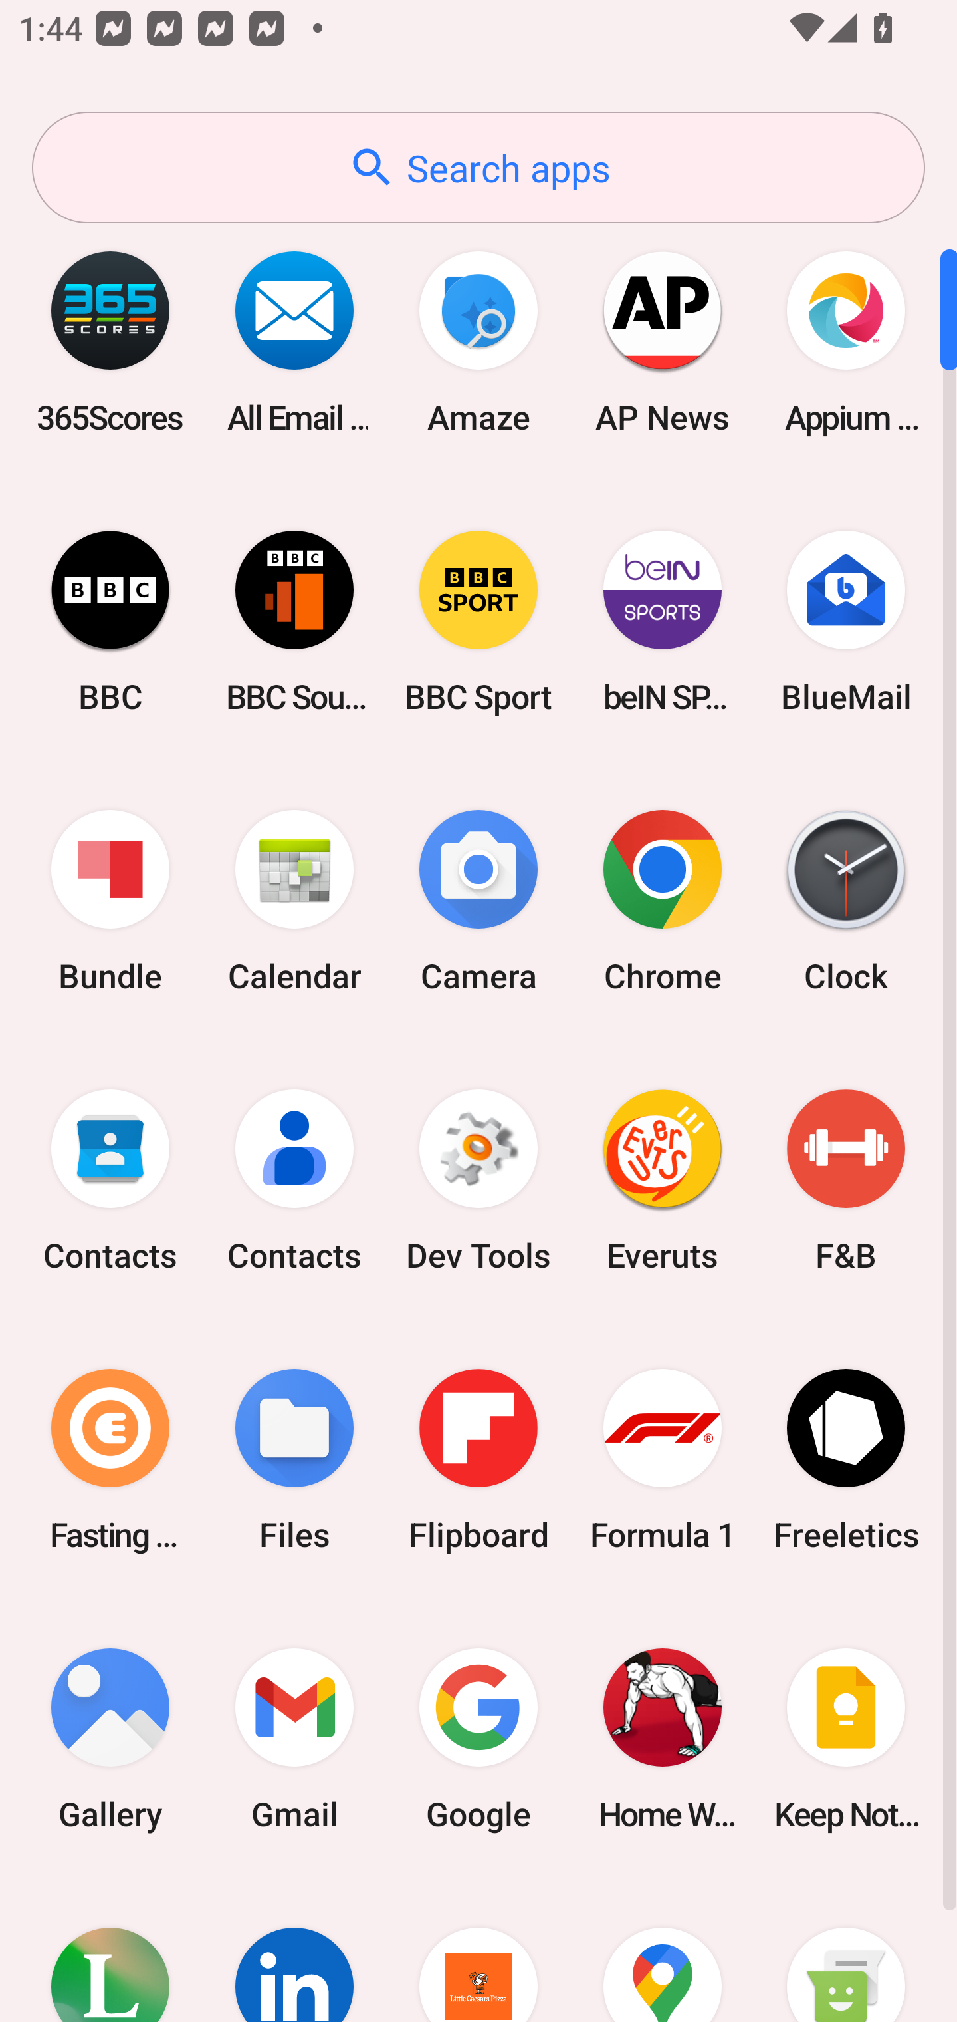 Image resolution: width=957 pixels, height=2022 pixels. Describe the element at coordinates (478, 342) in the screenshot. I see `Amaze` at that location.